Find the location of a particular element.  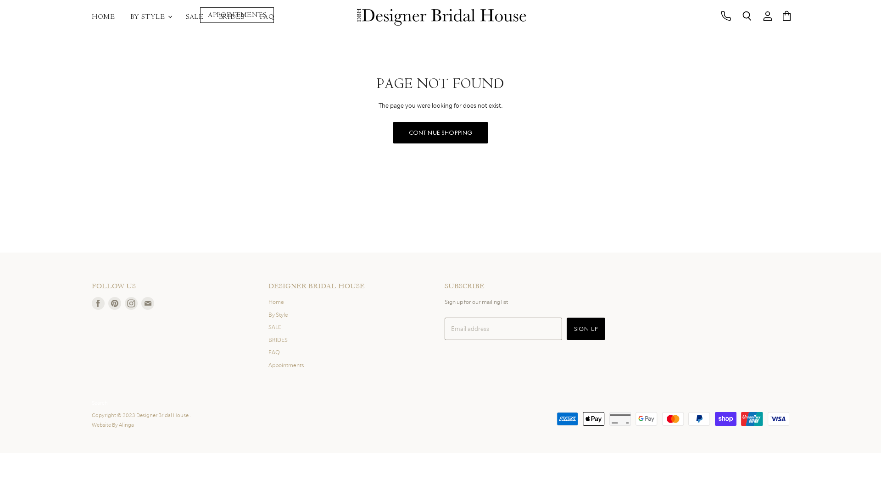

BY STYLE is located at coordinates (151, 16).